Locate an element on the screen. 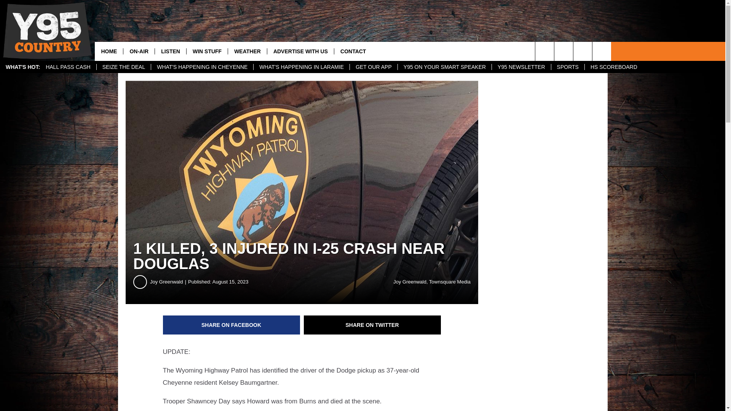 This screenshot has width=731, height=411. ON-AIR is located at coordinates (139, 51).